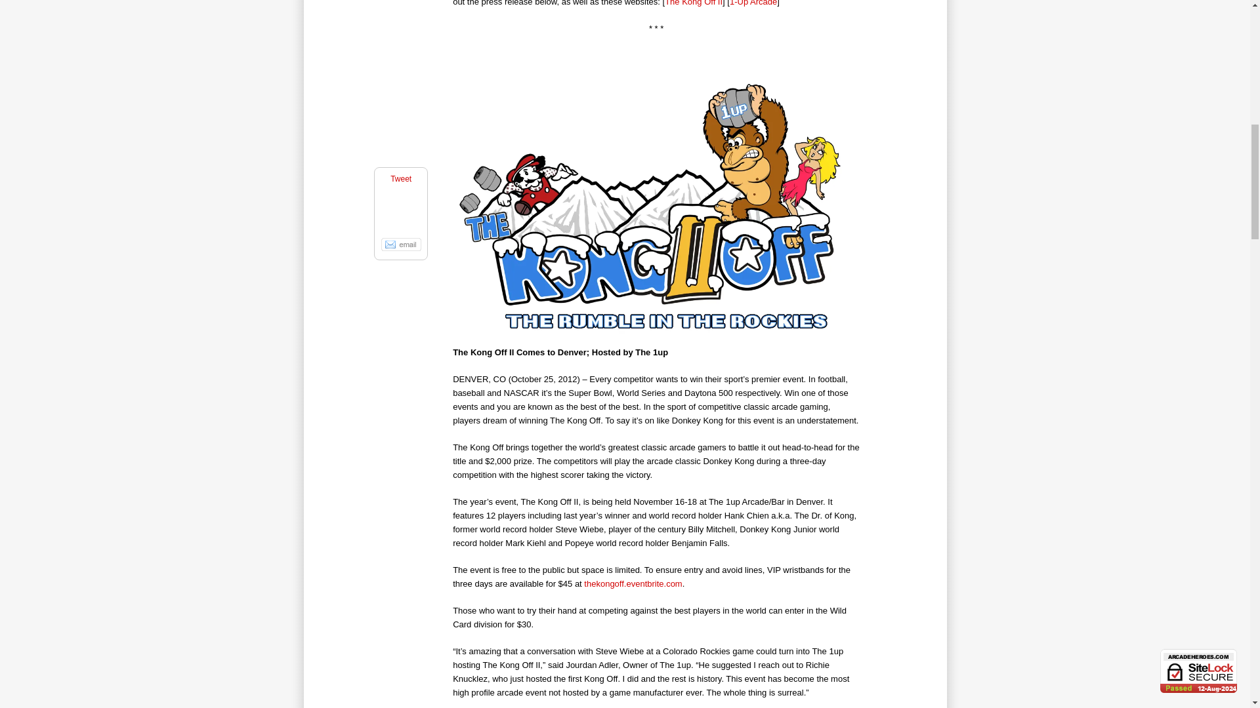 Image resolution: width=1260 pixels, height=708 pixels. I want to click on 1-Up Arcade, so click(753, 3).